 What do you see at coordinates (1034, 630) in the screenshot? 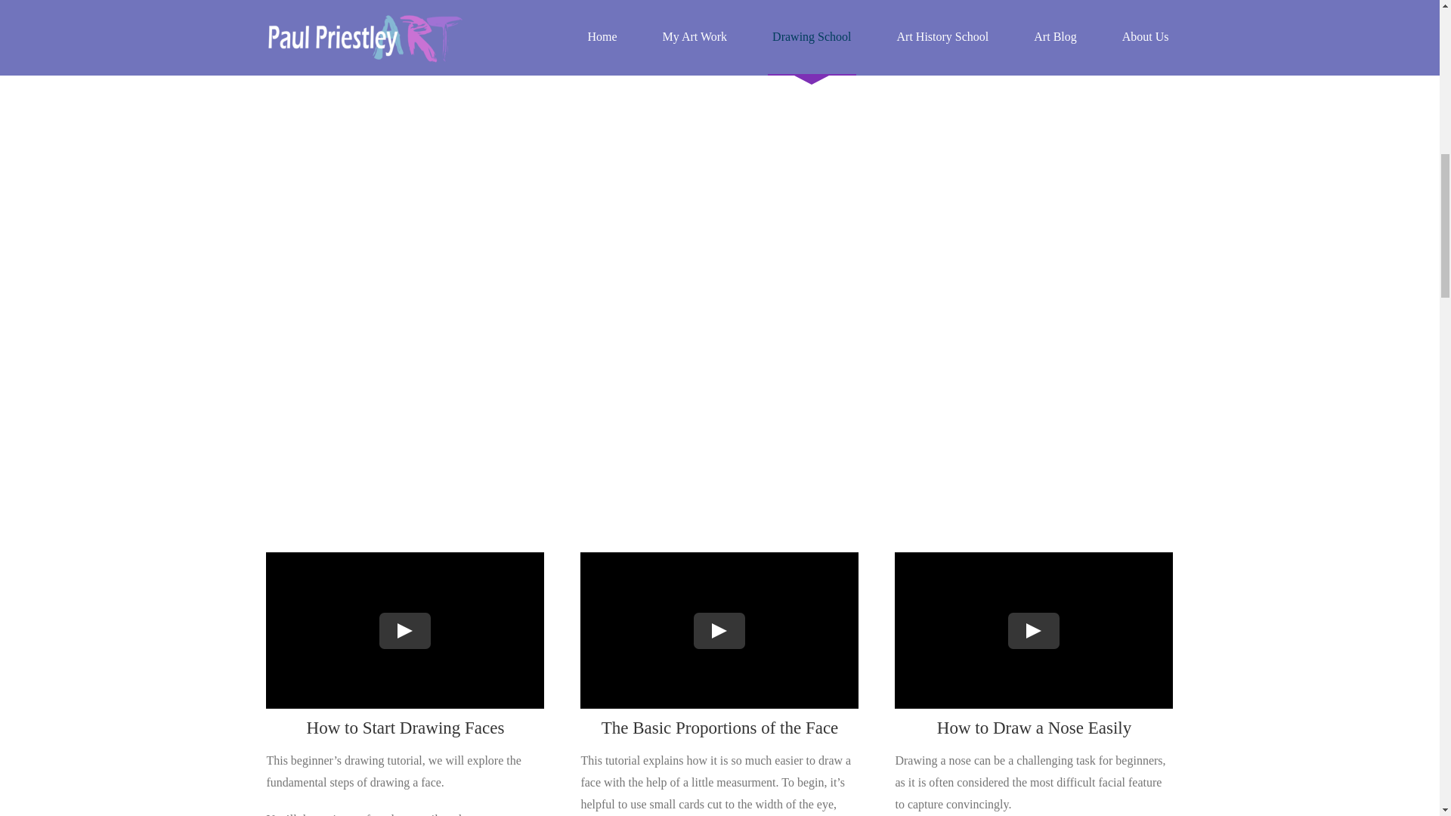
I see `YouTube video player 3` at bounding box center [1034, 630].